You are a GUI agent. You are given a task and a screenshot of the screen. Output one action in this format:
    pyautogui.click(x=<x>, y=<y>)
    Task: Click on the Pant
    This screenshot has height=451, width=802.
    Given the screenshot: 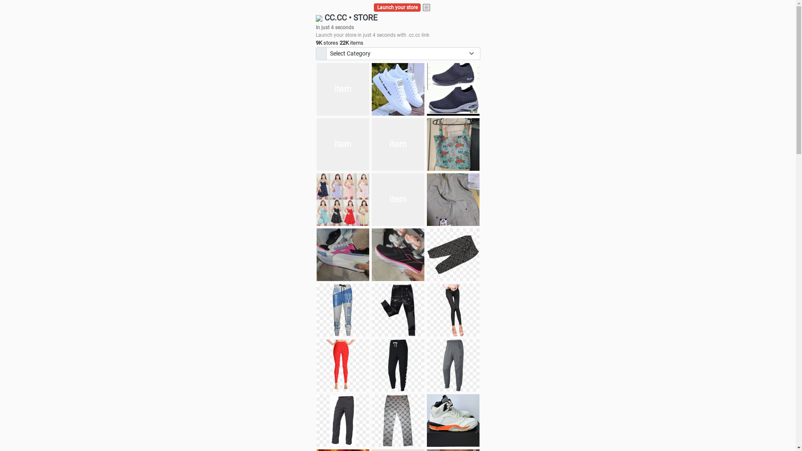 What is the action you would take?
    pyautogui.click(x=398, y=421)
    